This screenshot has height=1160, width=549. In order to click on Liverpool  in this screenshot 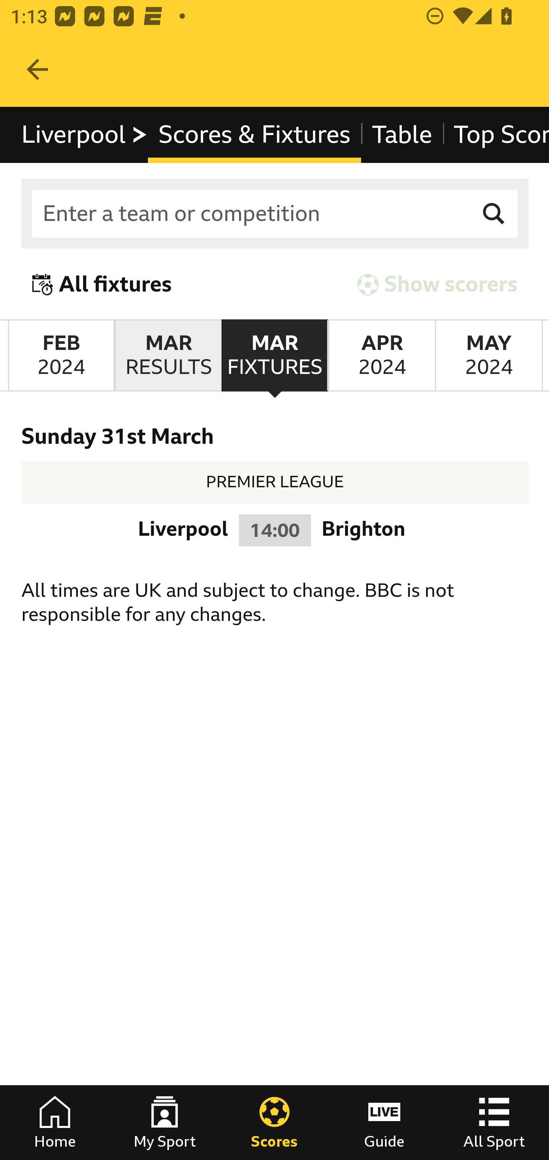, I will do `click(85, 134)`.